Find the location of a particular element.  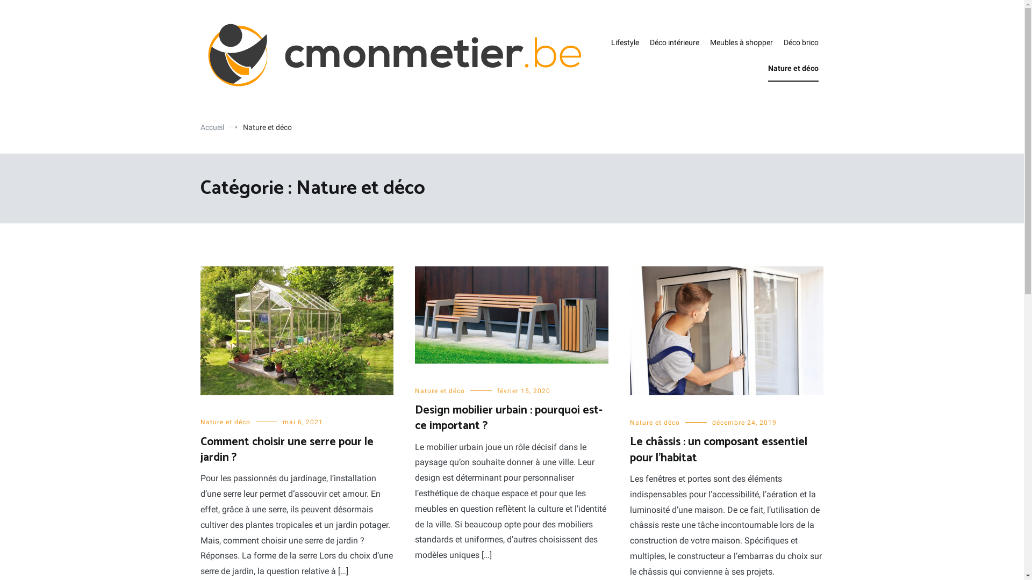

Lifestyle is located at coordinates (625, 43).